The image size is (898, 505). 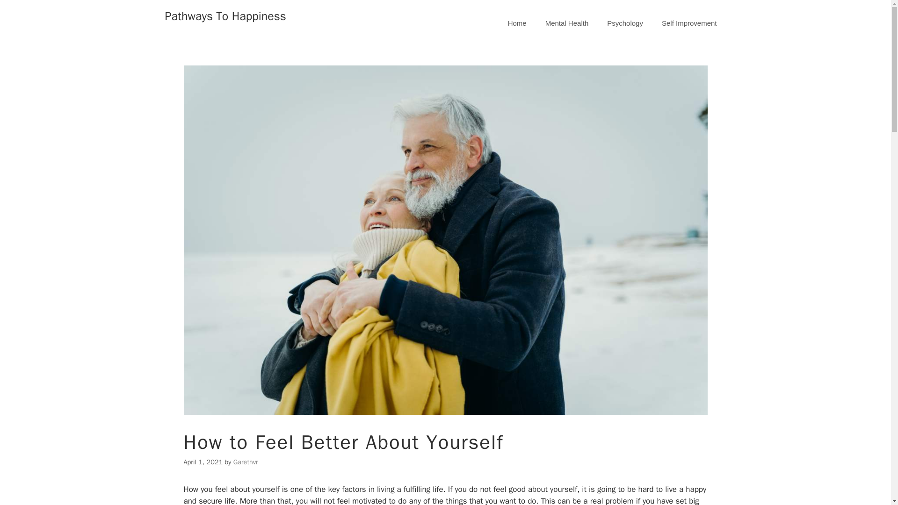 What do you see at coordinates (246, 462) in the screenshot?
I see `Garethvr` at bounding box center [246, 462].